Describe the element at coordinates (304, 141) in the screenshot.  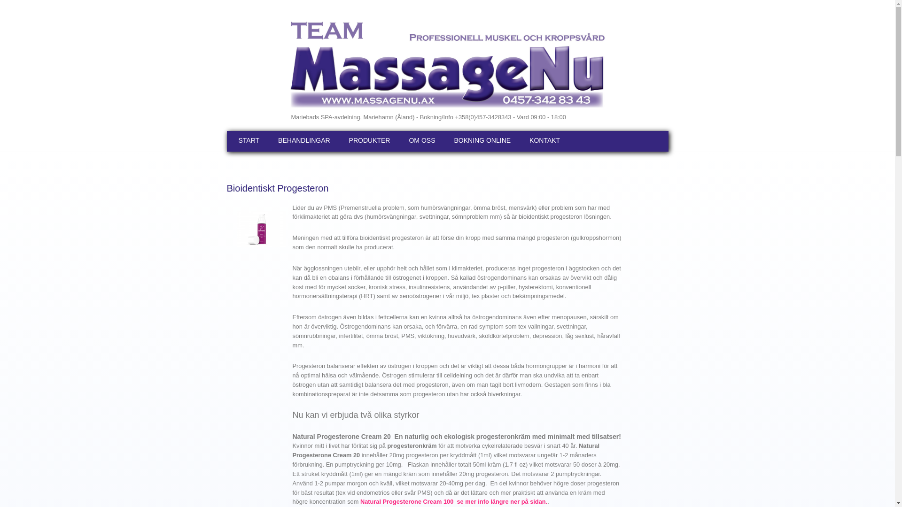
I see `BEHANDLINGAR` at that location.